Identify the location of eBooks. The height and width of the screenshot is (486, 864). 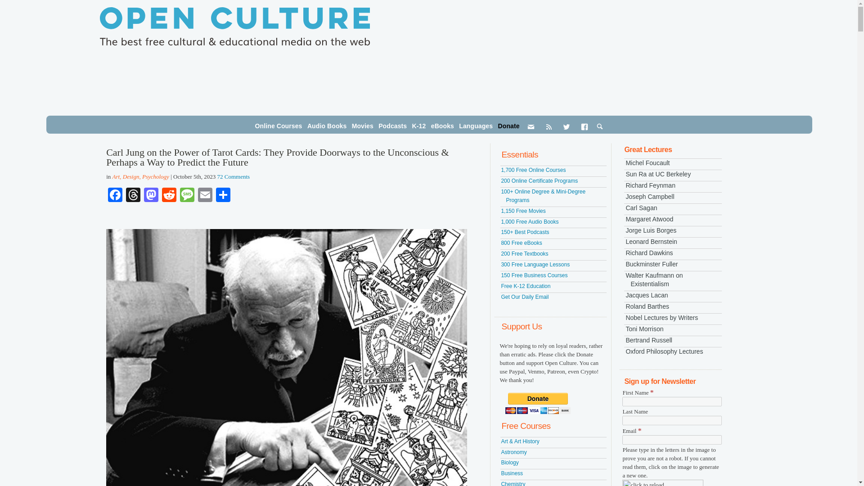
(443, 126).